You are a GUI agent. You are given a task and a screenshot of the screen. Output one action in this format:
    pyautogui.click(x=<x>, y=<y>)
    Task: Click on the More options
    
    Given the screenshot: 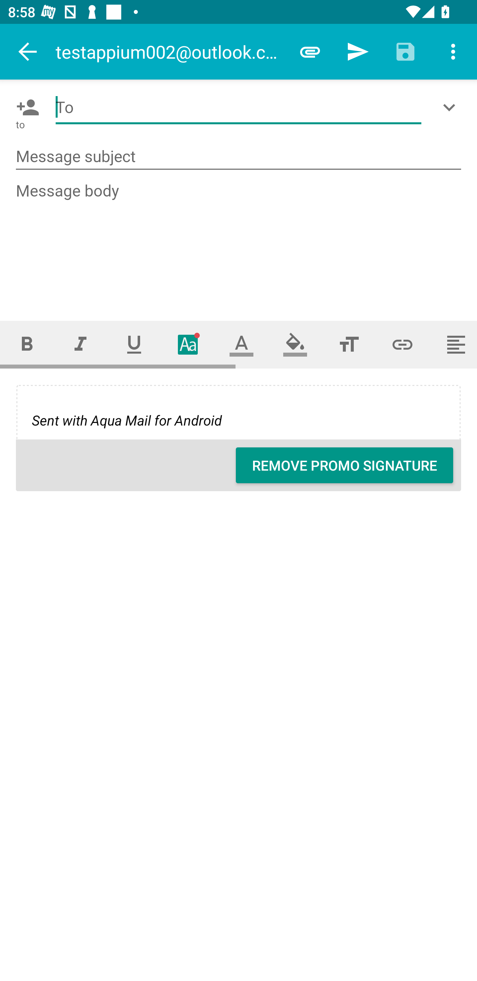 What is the action you would take?
    pyautogui.click(x=453, y=51)
    